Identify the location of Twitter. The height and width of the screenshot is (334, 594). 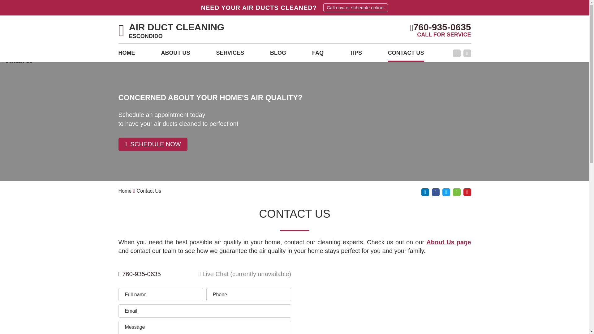
(446, 192).